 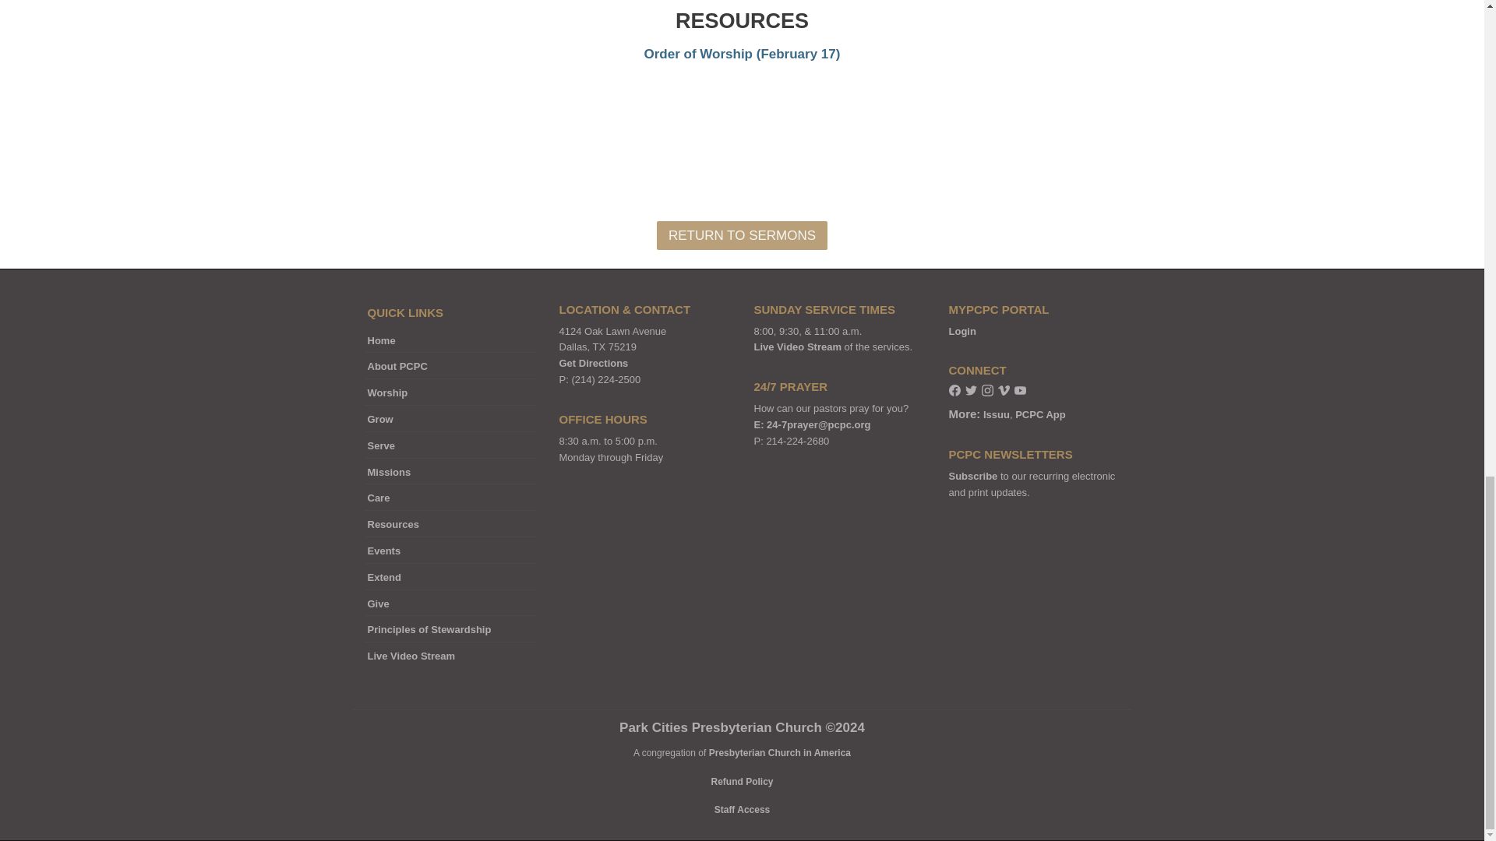 What do you see at coordinates (1020, 392) in the screenshot?
I see `YouTube` at bounding box center [1020, 392].